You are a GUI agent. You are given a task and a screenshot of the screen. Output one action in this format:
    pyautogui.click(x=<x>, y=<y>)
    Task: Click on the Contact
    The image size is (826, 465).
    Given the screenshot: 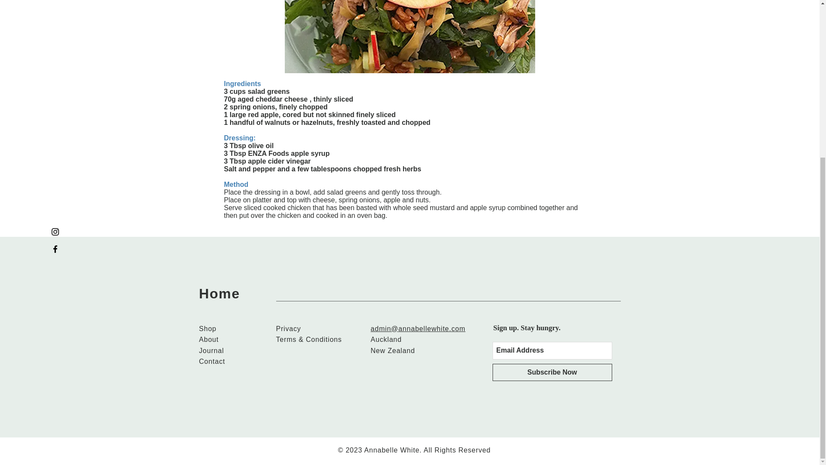 What is the action you would take?
    pyautogui.click(x=212, y=361)
    